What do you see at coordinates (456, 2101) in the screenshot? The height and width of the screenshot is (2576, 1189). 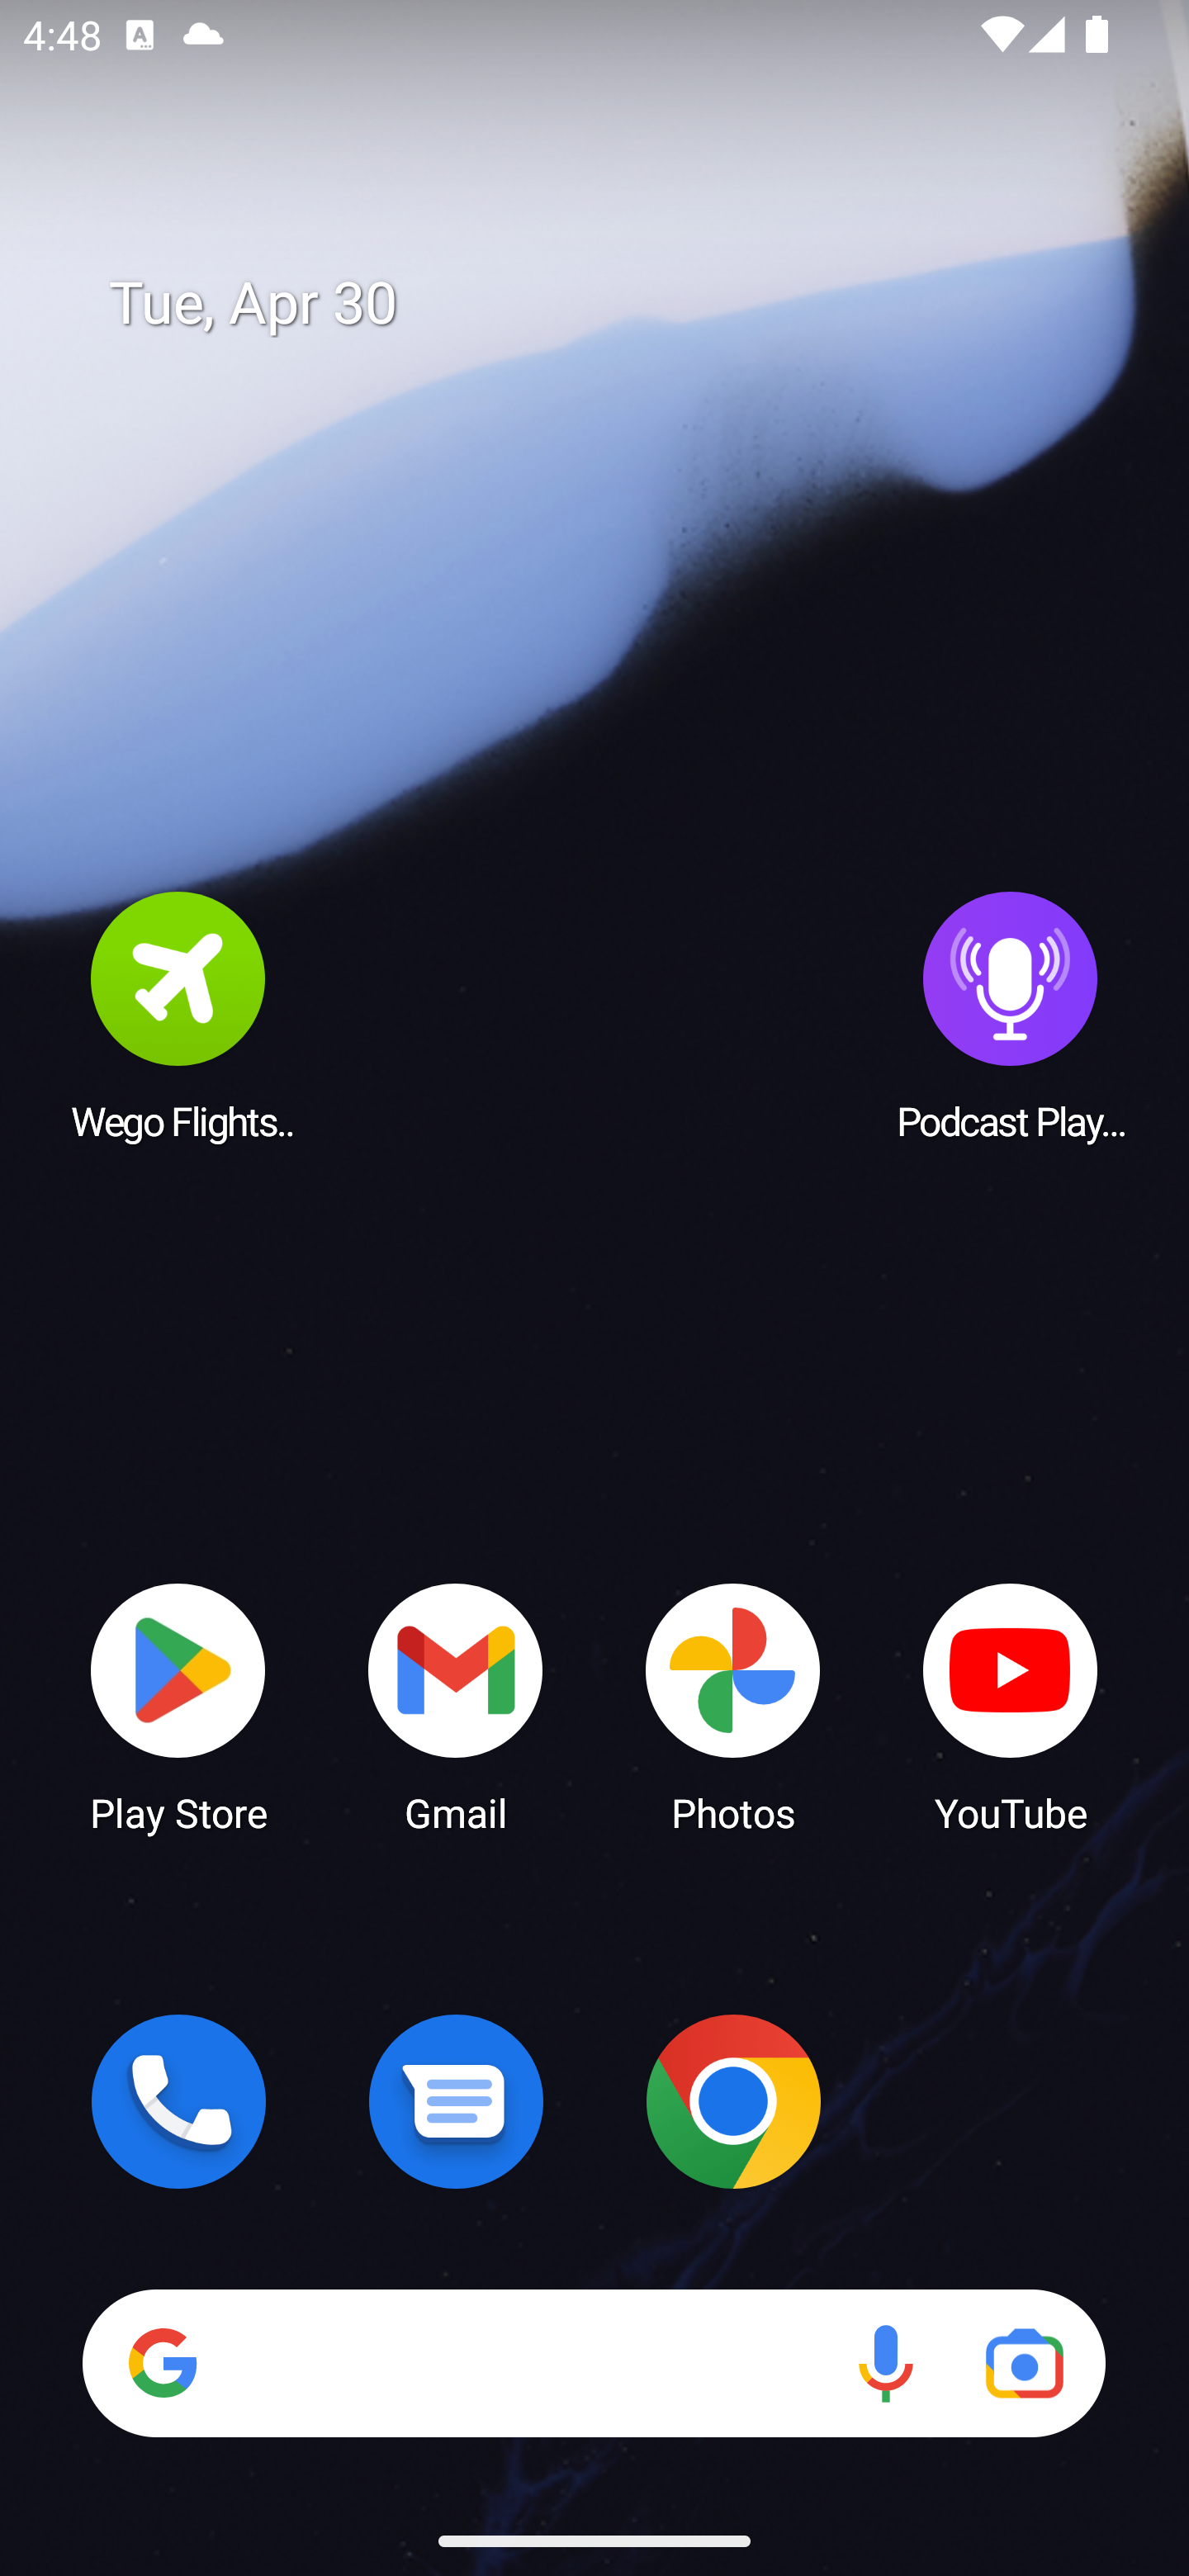 I see `Messages` at bounding box center [456, 2101].